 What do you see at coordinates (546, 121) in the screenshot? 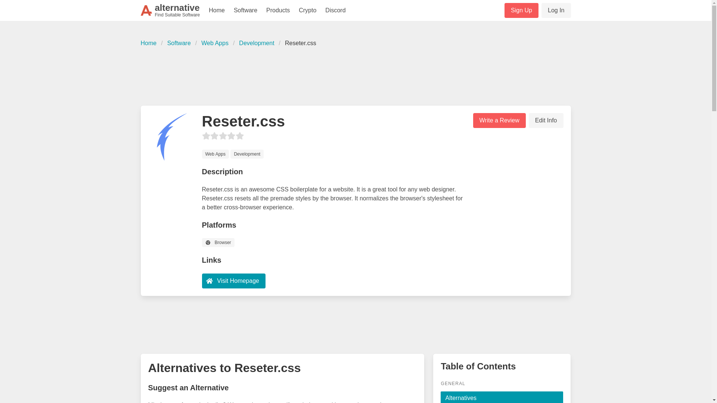
I see `Edit Info` at bounding box center [546, 121].